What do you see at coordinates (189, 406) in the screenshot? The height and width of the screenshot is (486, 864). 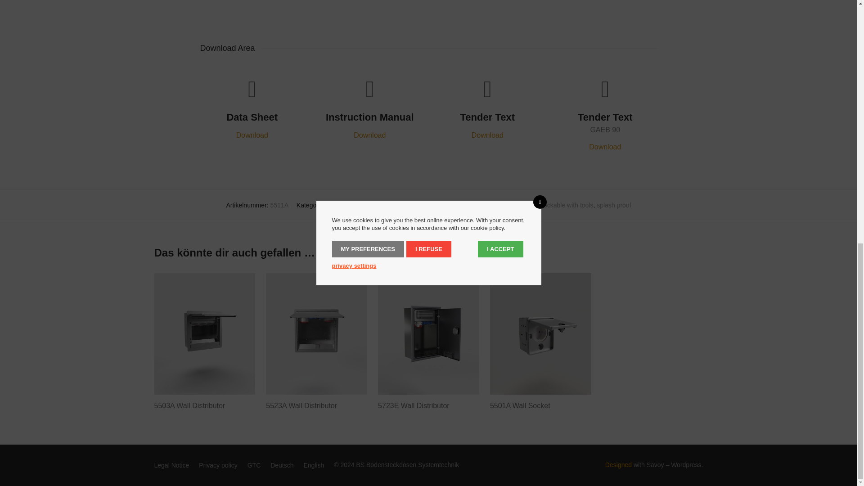 I see `5503A Wall Distributor` at bounding box center [189, 406].